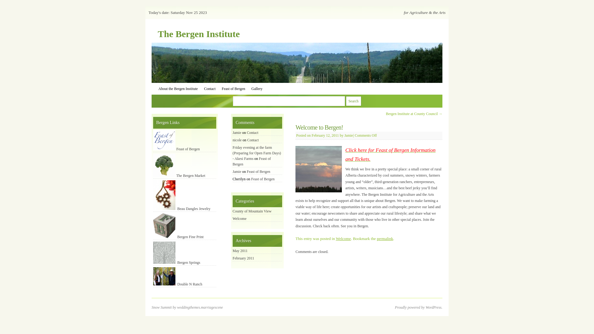  What do you see at coordinates (177, 263) in the screenshot?
I see ` Bergen Springs` at bounding box center [177, 263].